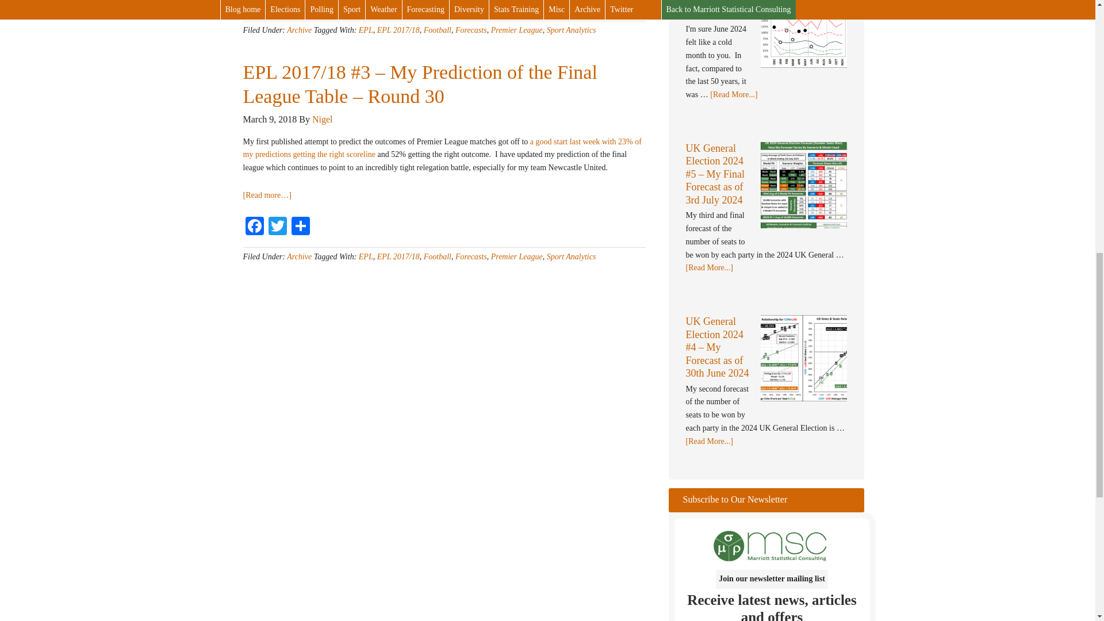 This screenshot has width=1104, height=621. What do you see at coordinates (438, 30) in the screenshot?
I see `Football` at bounding box center [438, 30].